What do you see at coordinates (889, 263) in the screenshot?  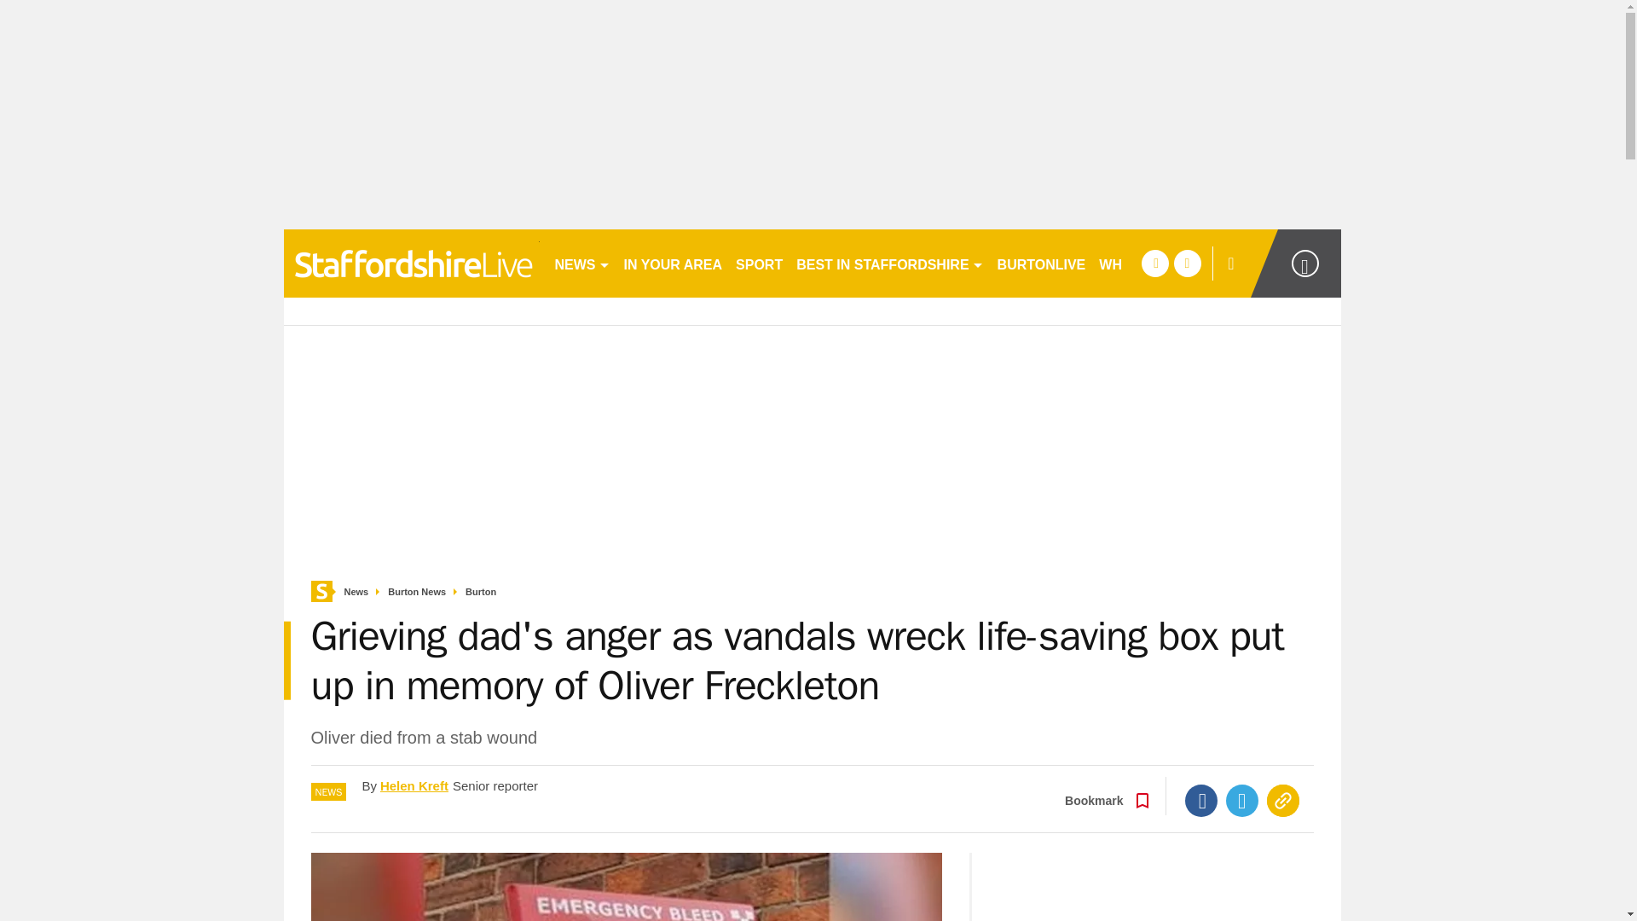 I see `BEST IN STAFFORDSHIRE` at bounding box center [889, 263].